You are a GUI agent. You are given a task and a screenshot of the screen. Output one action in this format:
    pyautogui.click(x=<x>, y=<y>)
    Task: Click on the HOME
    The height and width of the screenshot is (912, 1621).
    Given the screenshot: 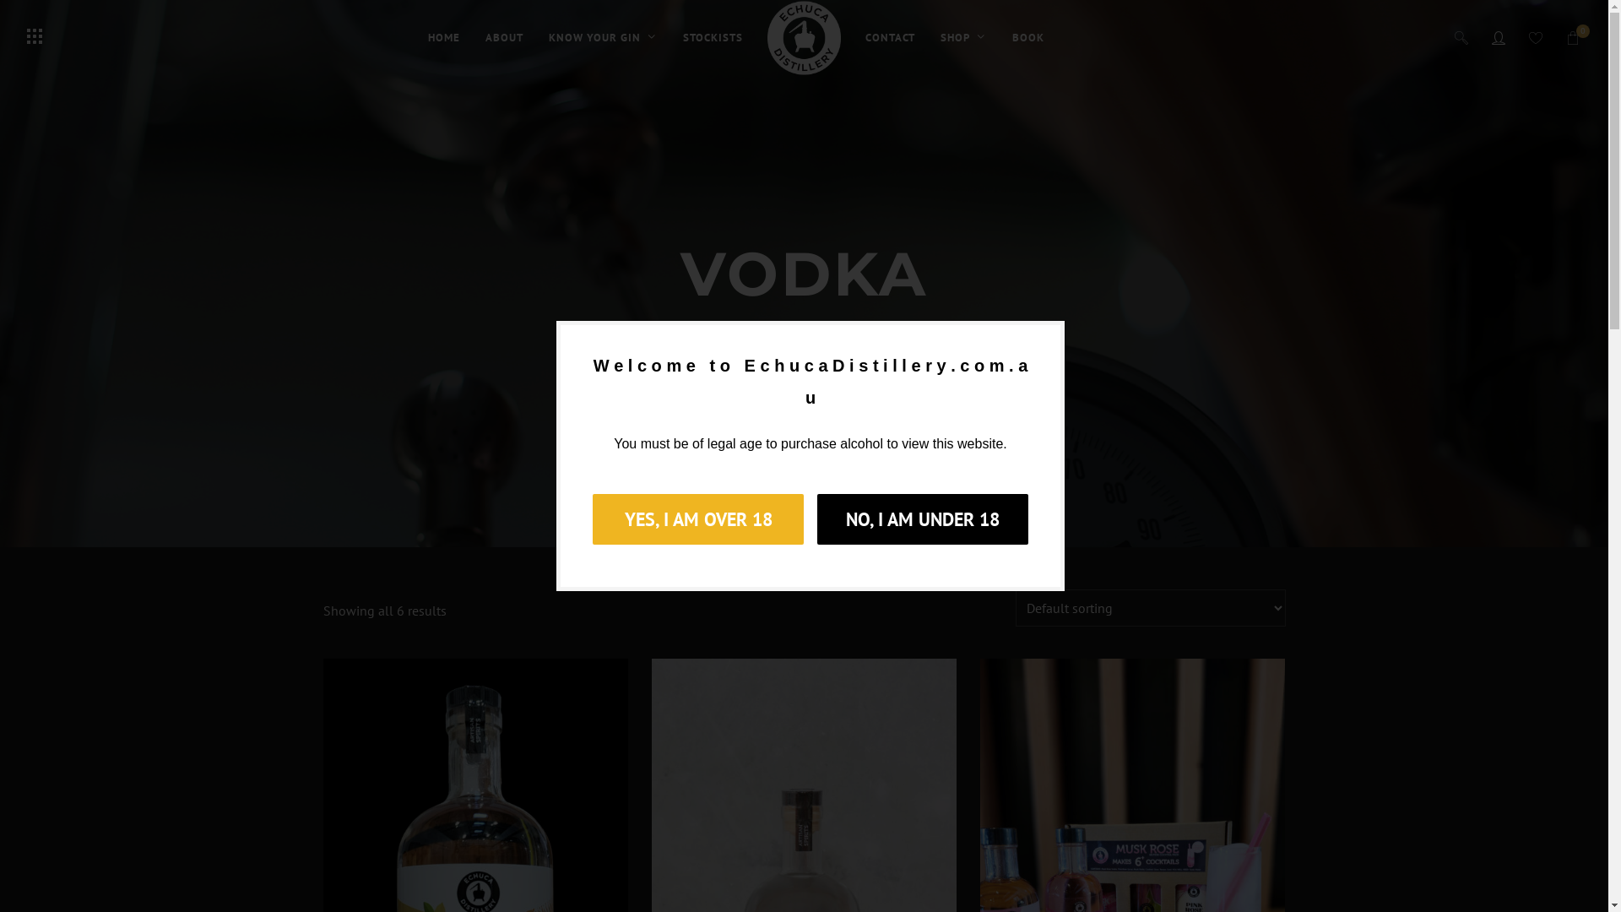 What is the action you would take?
    pyautogui.click(x=444, y=38)
    